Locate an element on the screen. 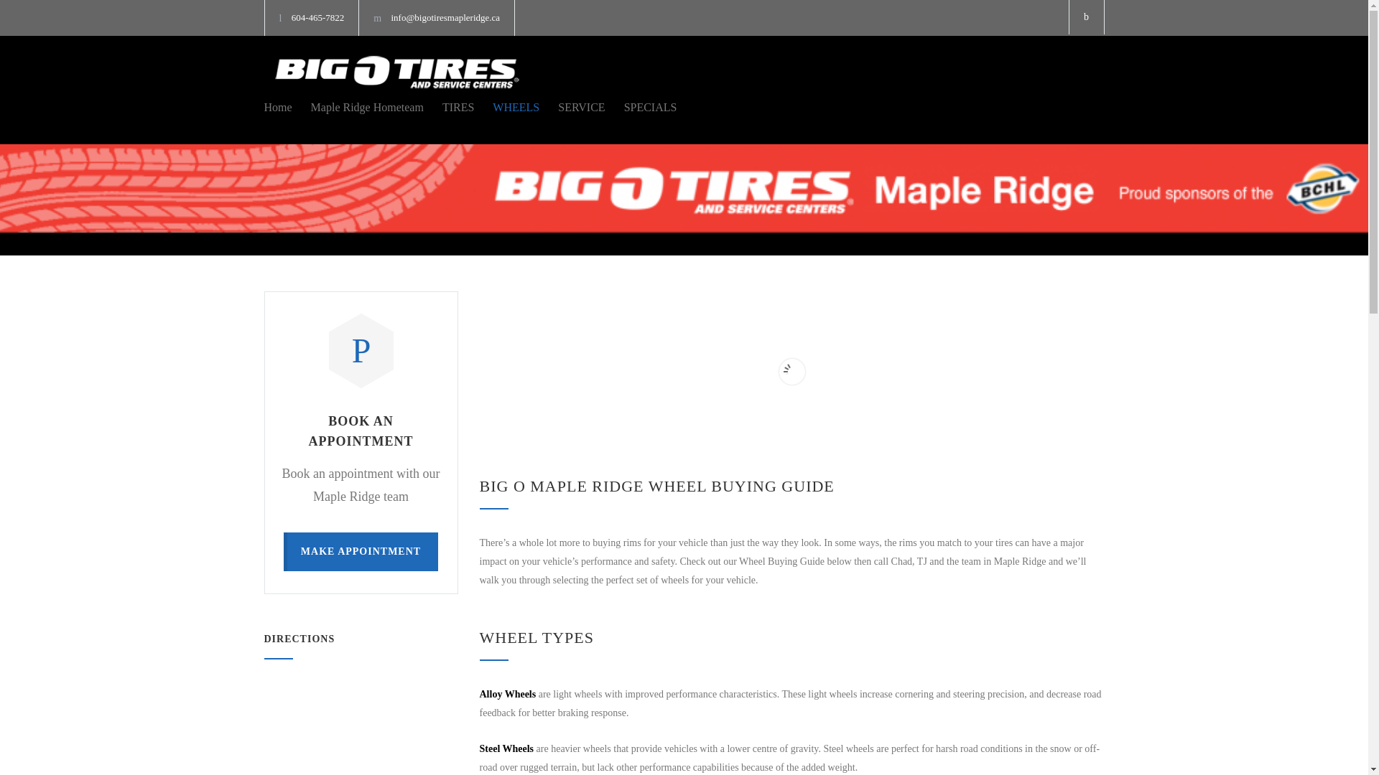  MAKE APPOINTMENT is located at coordinates (361, 551).